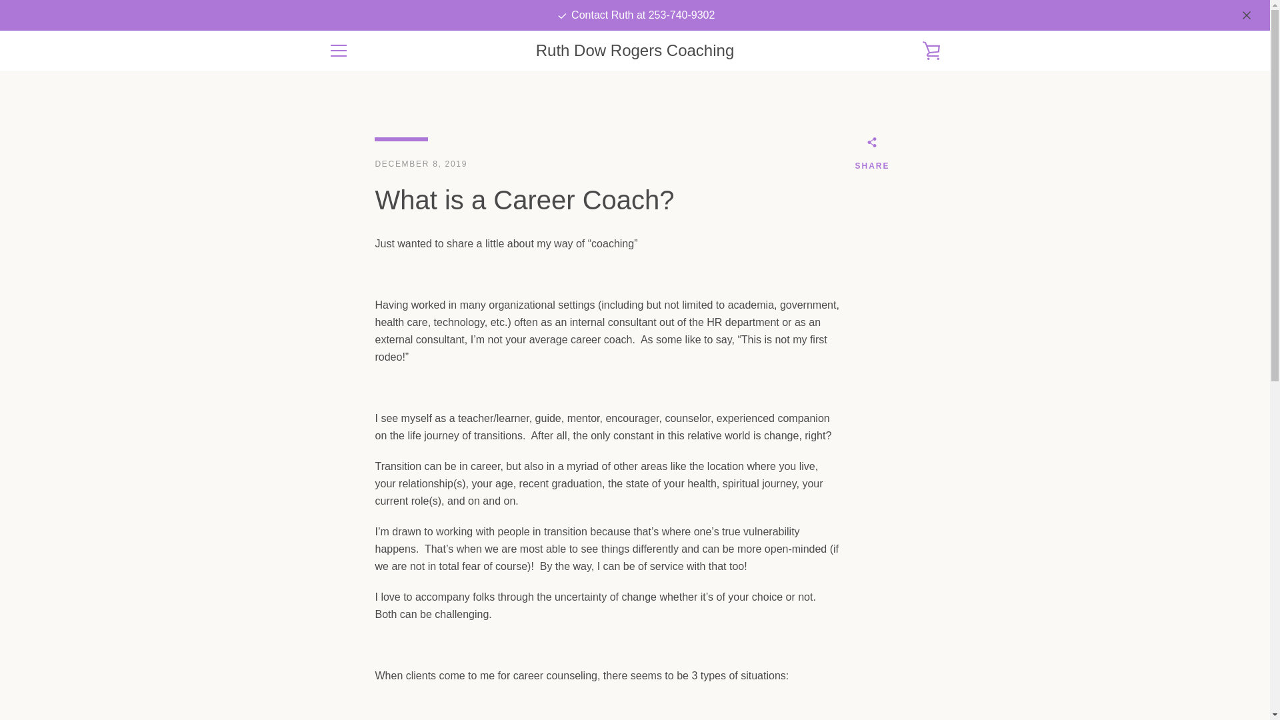 The width and height of the screenshot is (1280, 720). I want to click on MENU, so click(337, 51).